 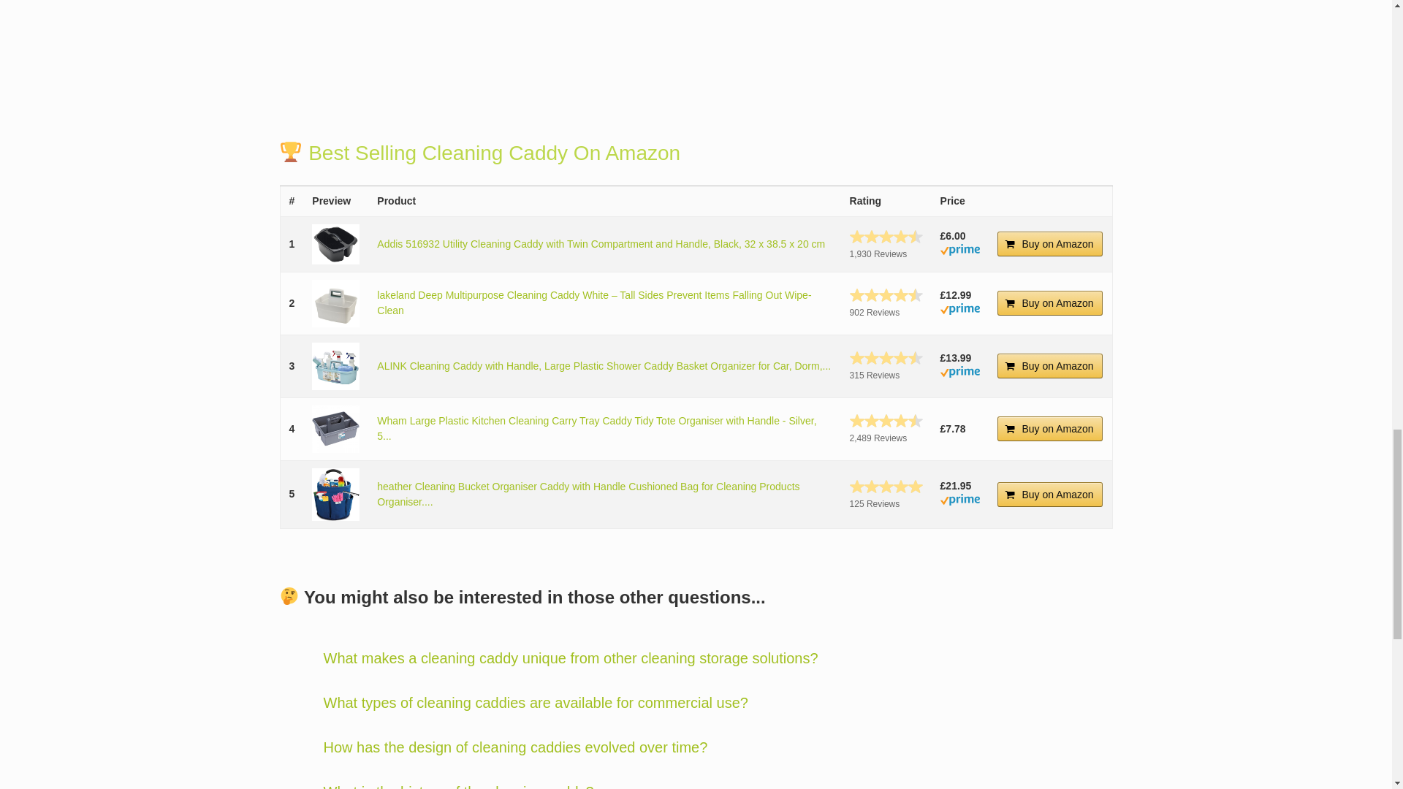 I want to click on Reviews on Amazon, so click(x=886, y=237).